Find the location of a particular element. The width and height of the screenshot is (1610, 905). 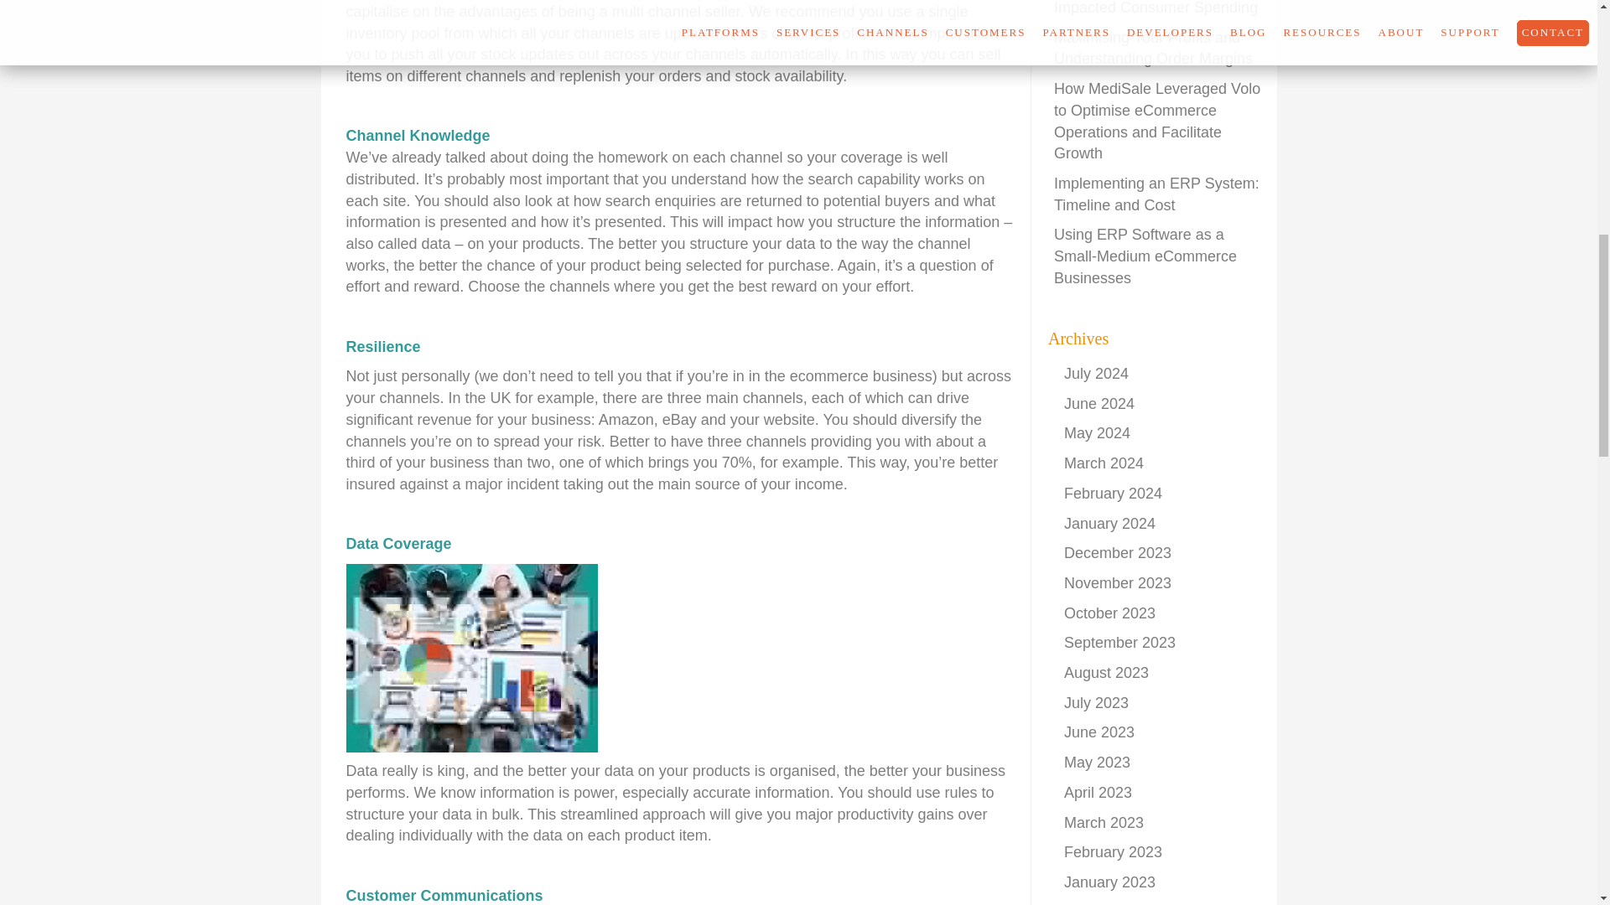

Maximising Your Profits and Understanding Order Margins is located at coordinates (1153, 49).